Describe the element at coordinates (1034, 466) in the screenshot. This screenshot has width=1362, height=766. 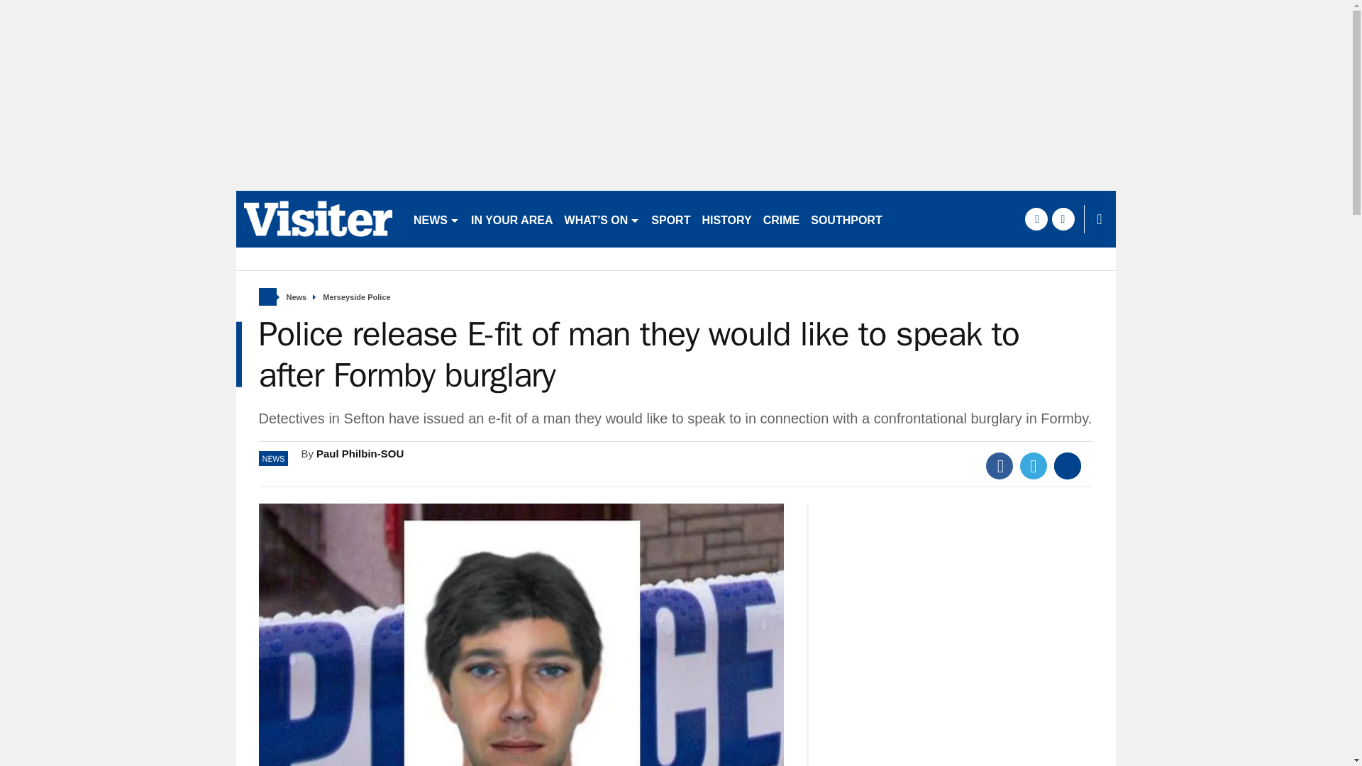
I see `Twitter` at that location.